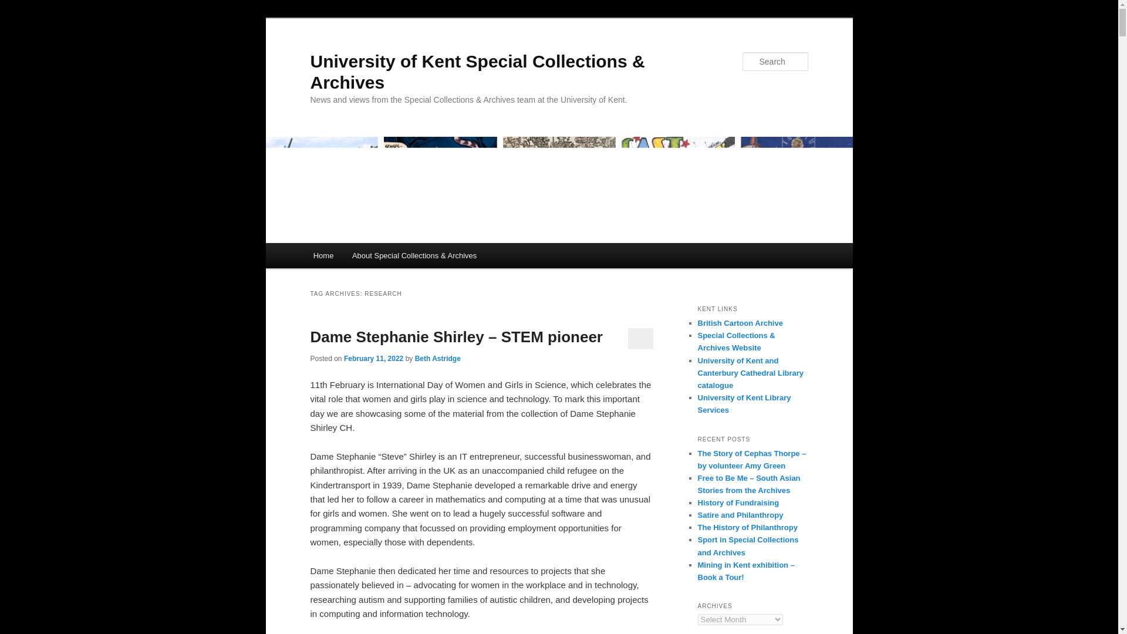  I want to click on February 11, 2022, so click(373, 358).